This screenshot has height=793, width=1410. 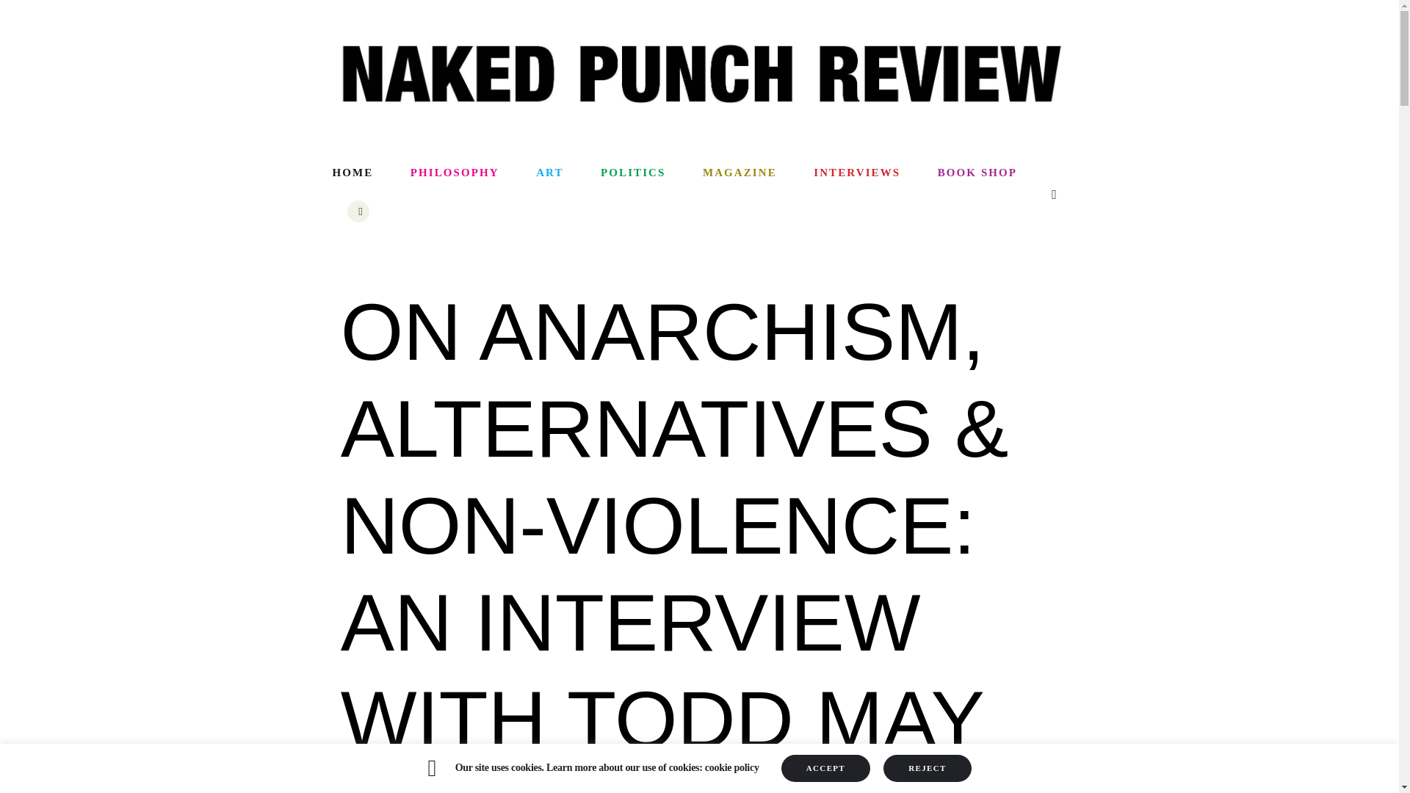 I want to click on BOOK SHOP, so click(x=977, y=173).